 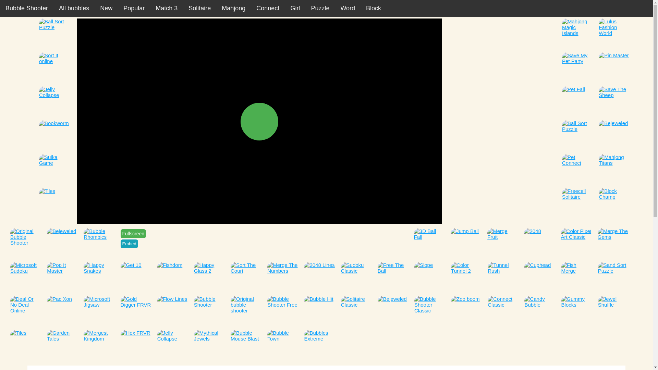 What do you see at coordinates (614, 101) in the screenshot?
I see `Save The Sheep` at bounding box center [614, 101].